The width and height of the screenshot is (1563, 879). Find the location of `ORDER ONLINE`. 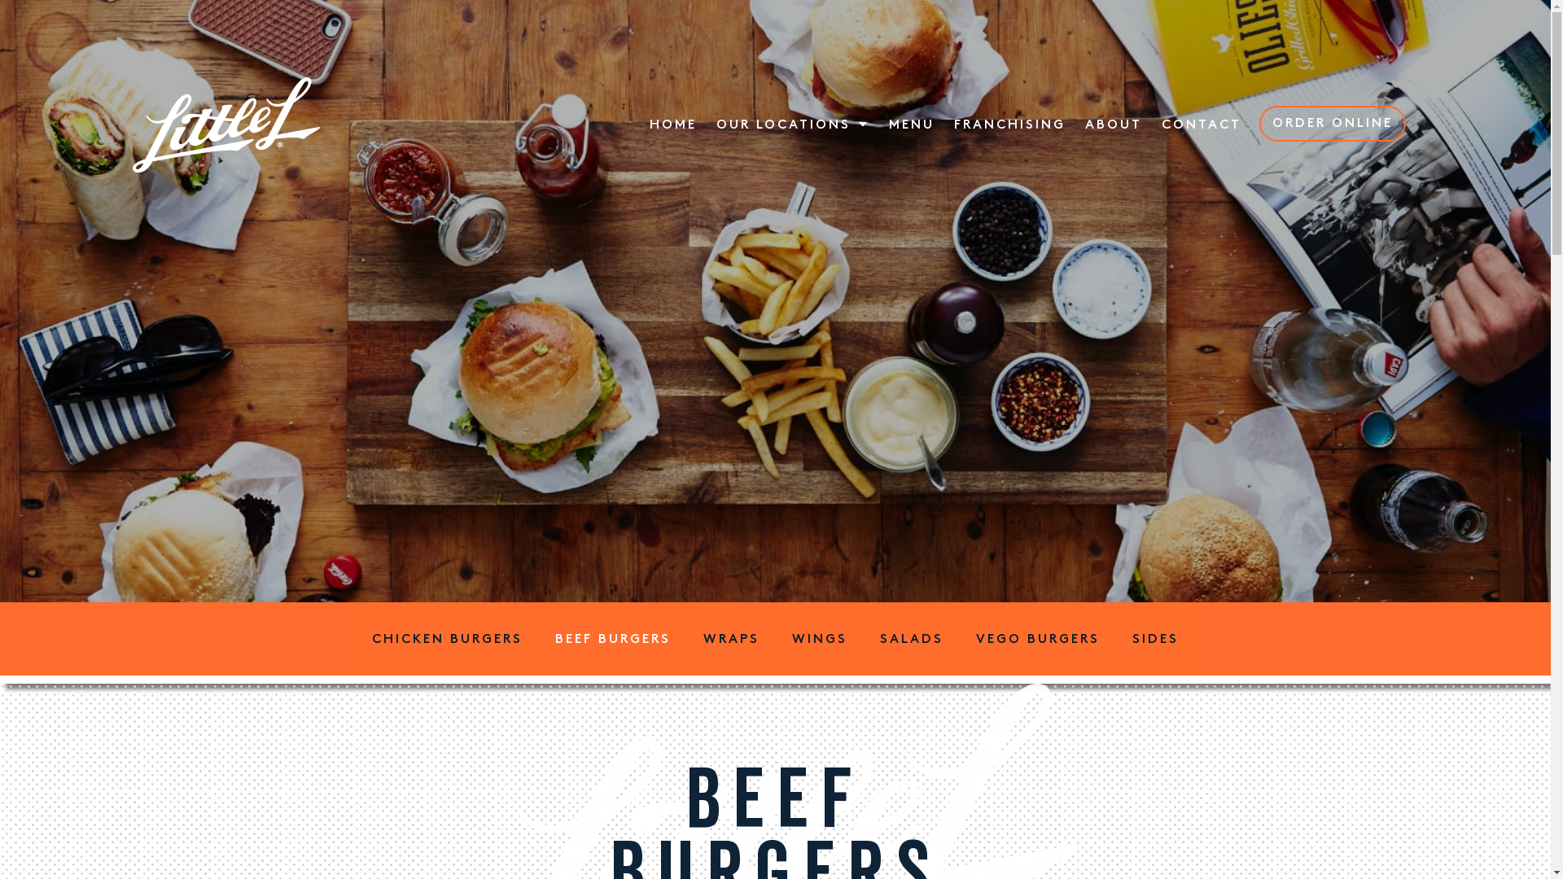

ORDER ONLINE is located at coordinates (1333, 124).